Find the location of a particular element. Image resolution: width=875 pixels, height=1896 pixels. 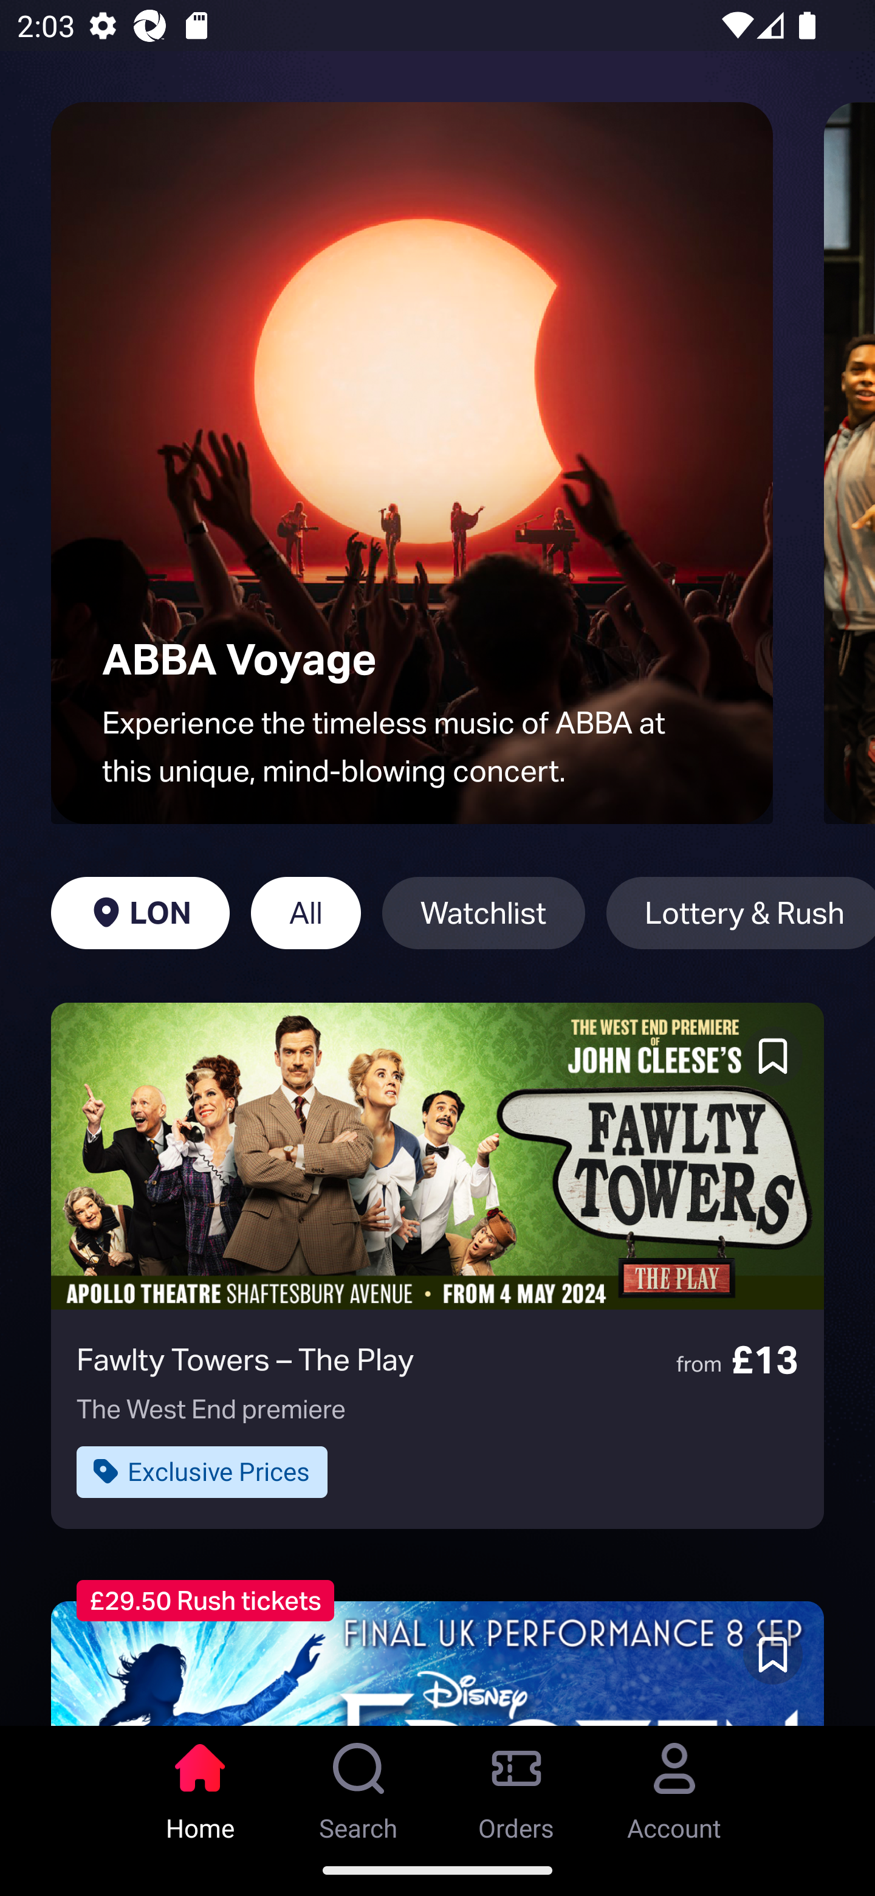

All is located at coordinates (306, 913).